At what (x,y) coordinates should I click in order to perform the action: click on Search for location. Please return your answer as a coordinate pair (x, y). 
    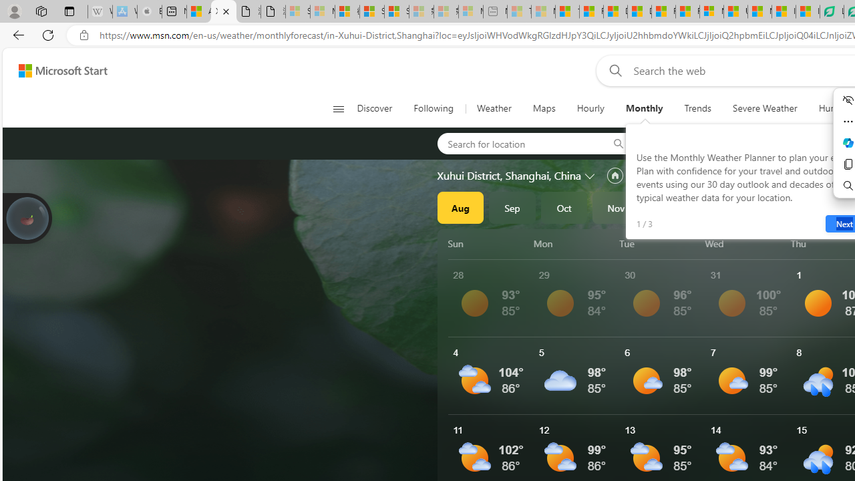
    Looking at the image, I should click on (518, 143).